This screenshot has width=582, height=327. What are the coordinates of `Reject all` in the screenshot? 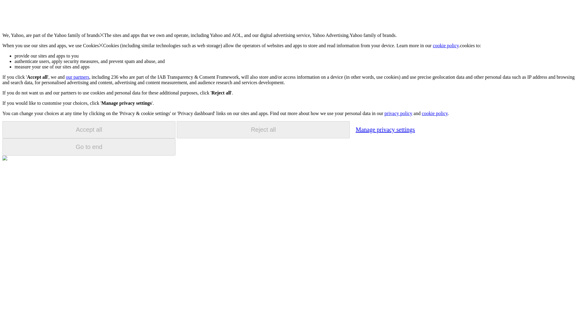 It's located at (263, 130).